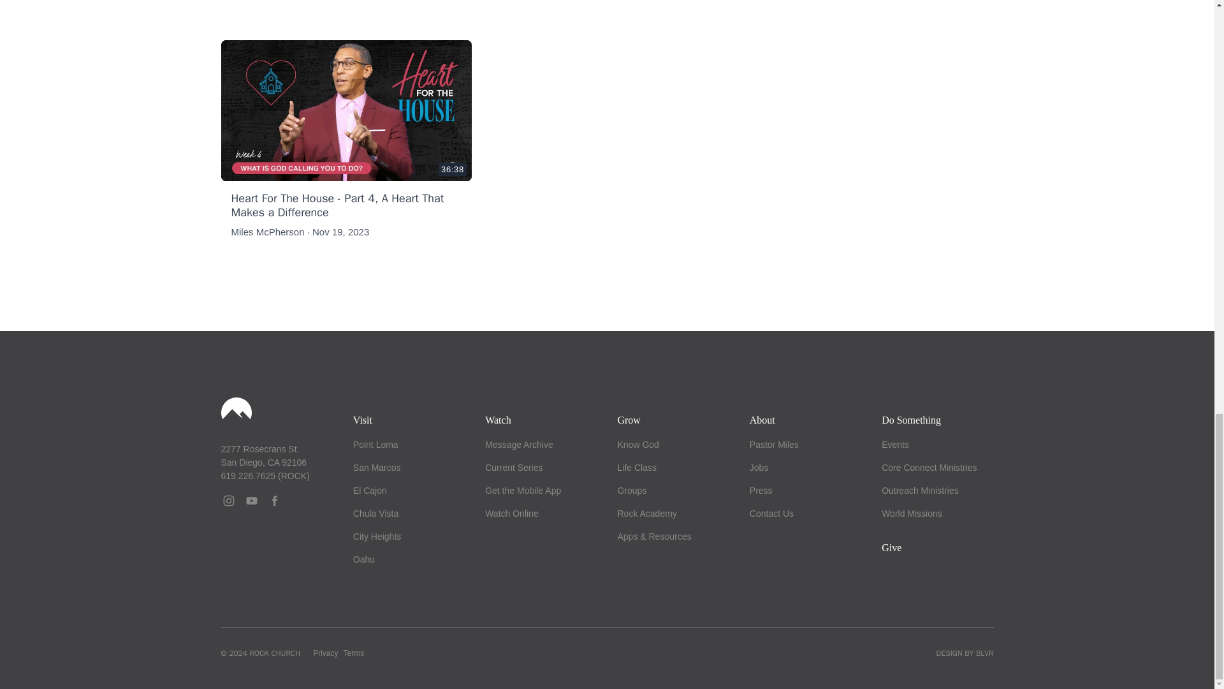  What do you see at coordinates (513, 467) in the screenshot?
I see `Current Series` at bounding box center [513, 467].